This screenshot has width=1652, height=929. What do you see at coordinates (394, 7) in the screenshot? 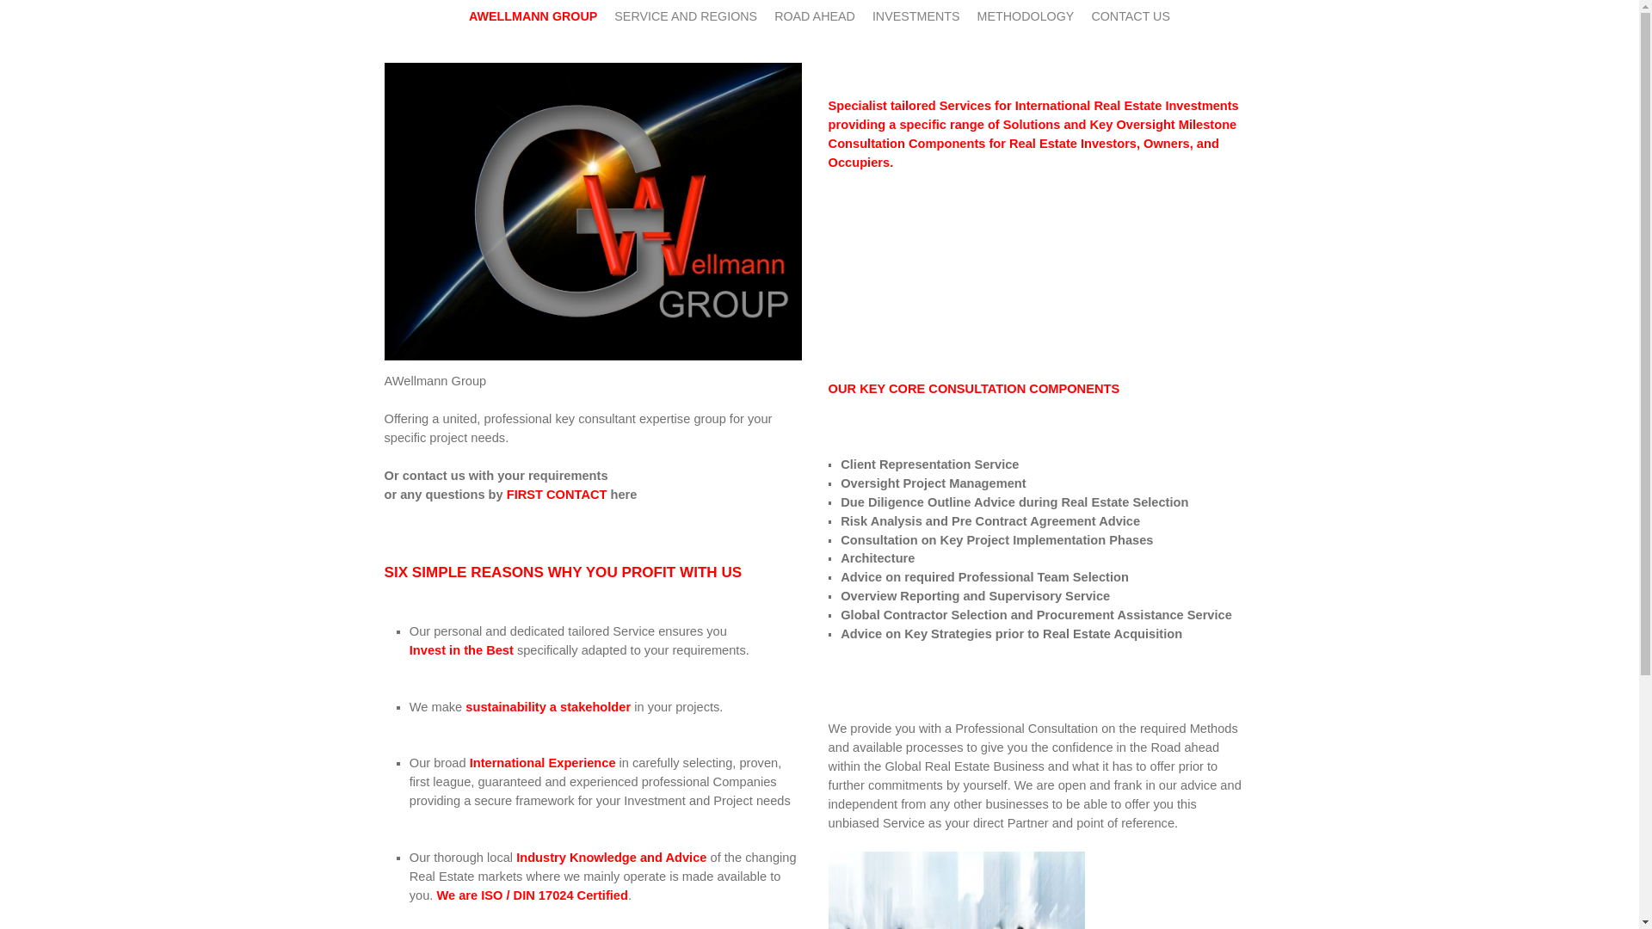
I see `Skip to primary content` at bounding box center [394, 7].